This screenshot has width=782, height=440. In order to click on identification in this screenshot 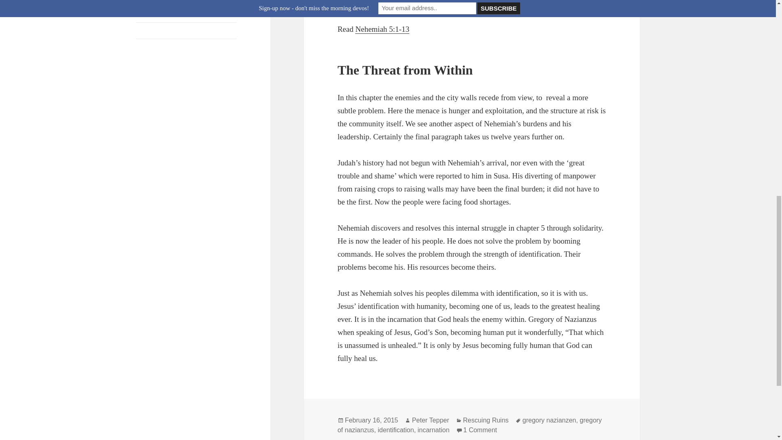, I will do `click(395, 430)`.